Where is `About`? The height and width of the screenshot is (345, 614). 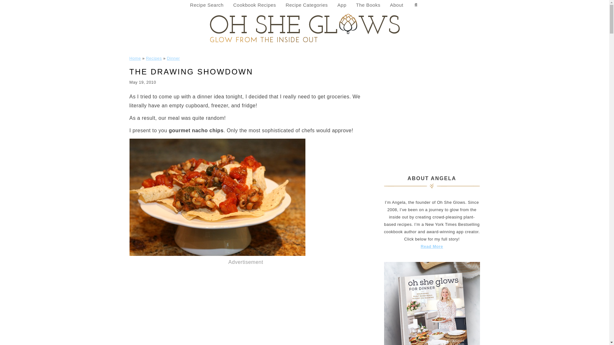 About is located at coordinates (397, 5).